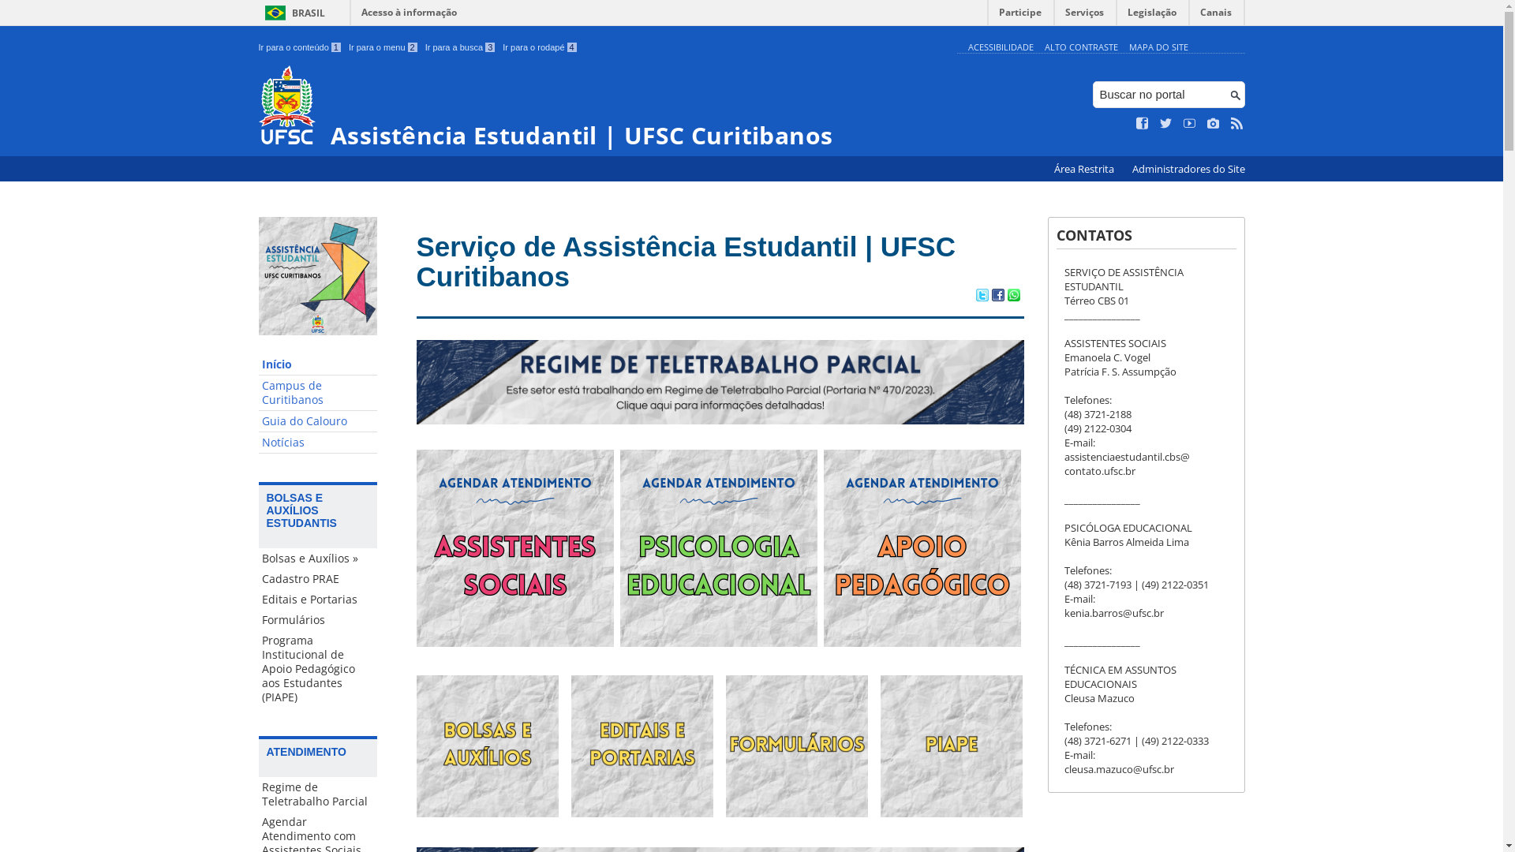  I want to click on Campus de Curitibanos, so click(318, 393).